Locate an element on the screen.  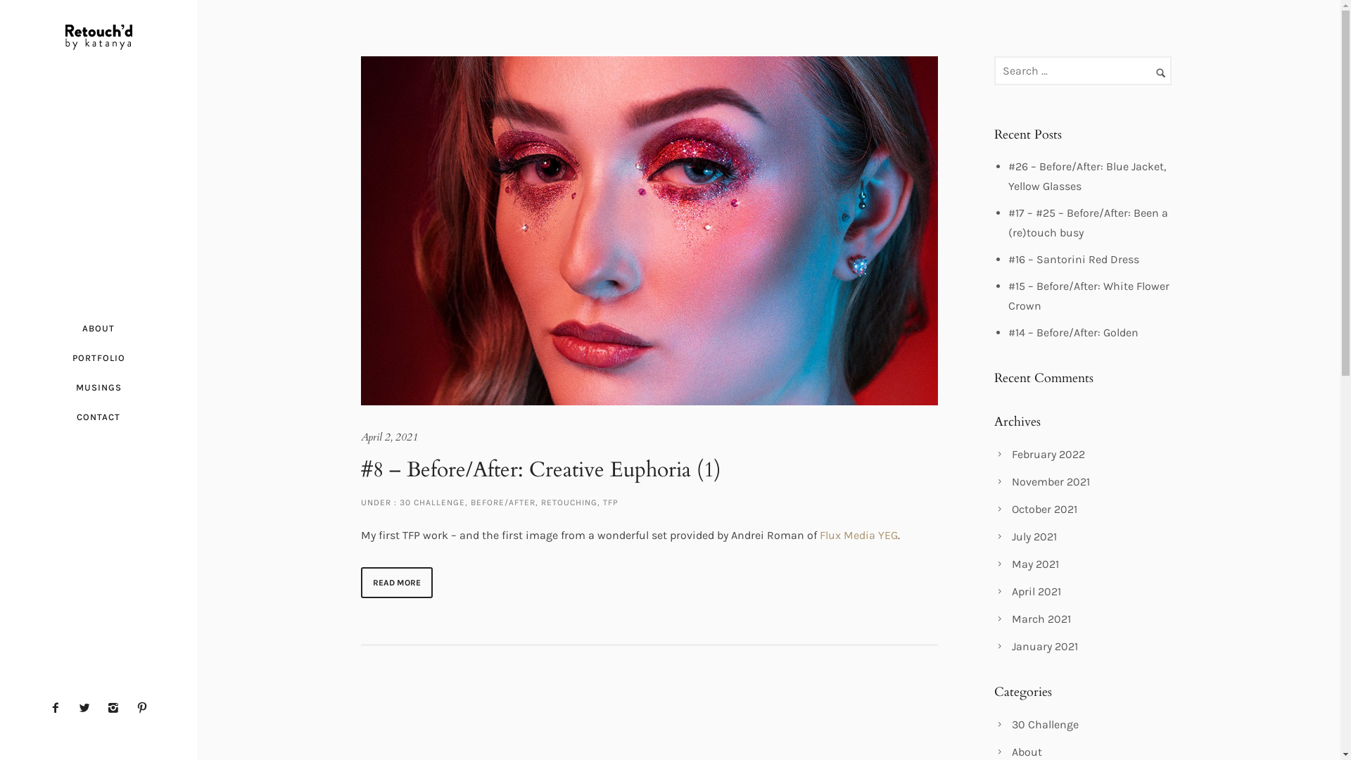
February 2022 is located at coordinates (1048, 455).